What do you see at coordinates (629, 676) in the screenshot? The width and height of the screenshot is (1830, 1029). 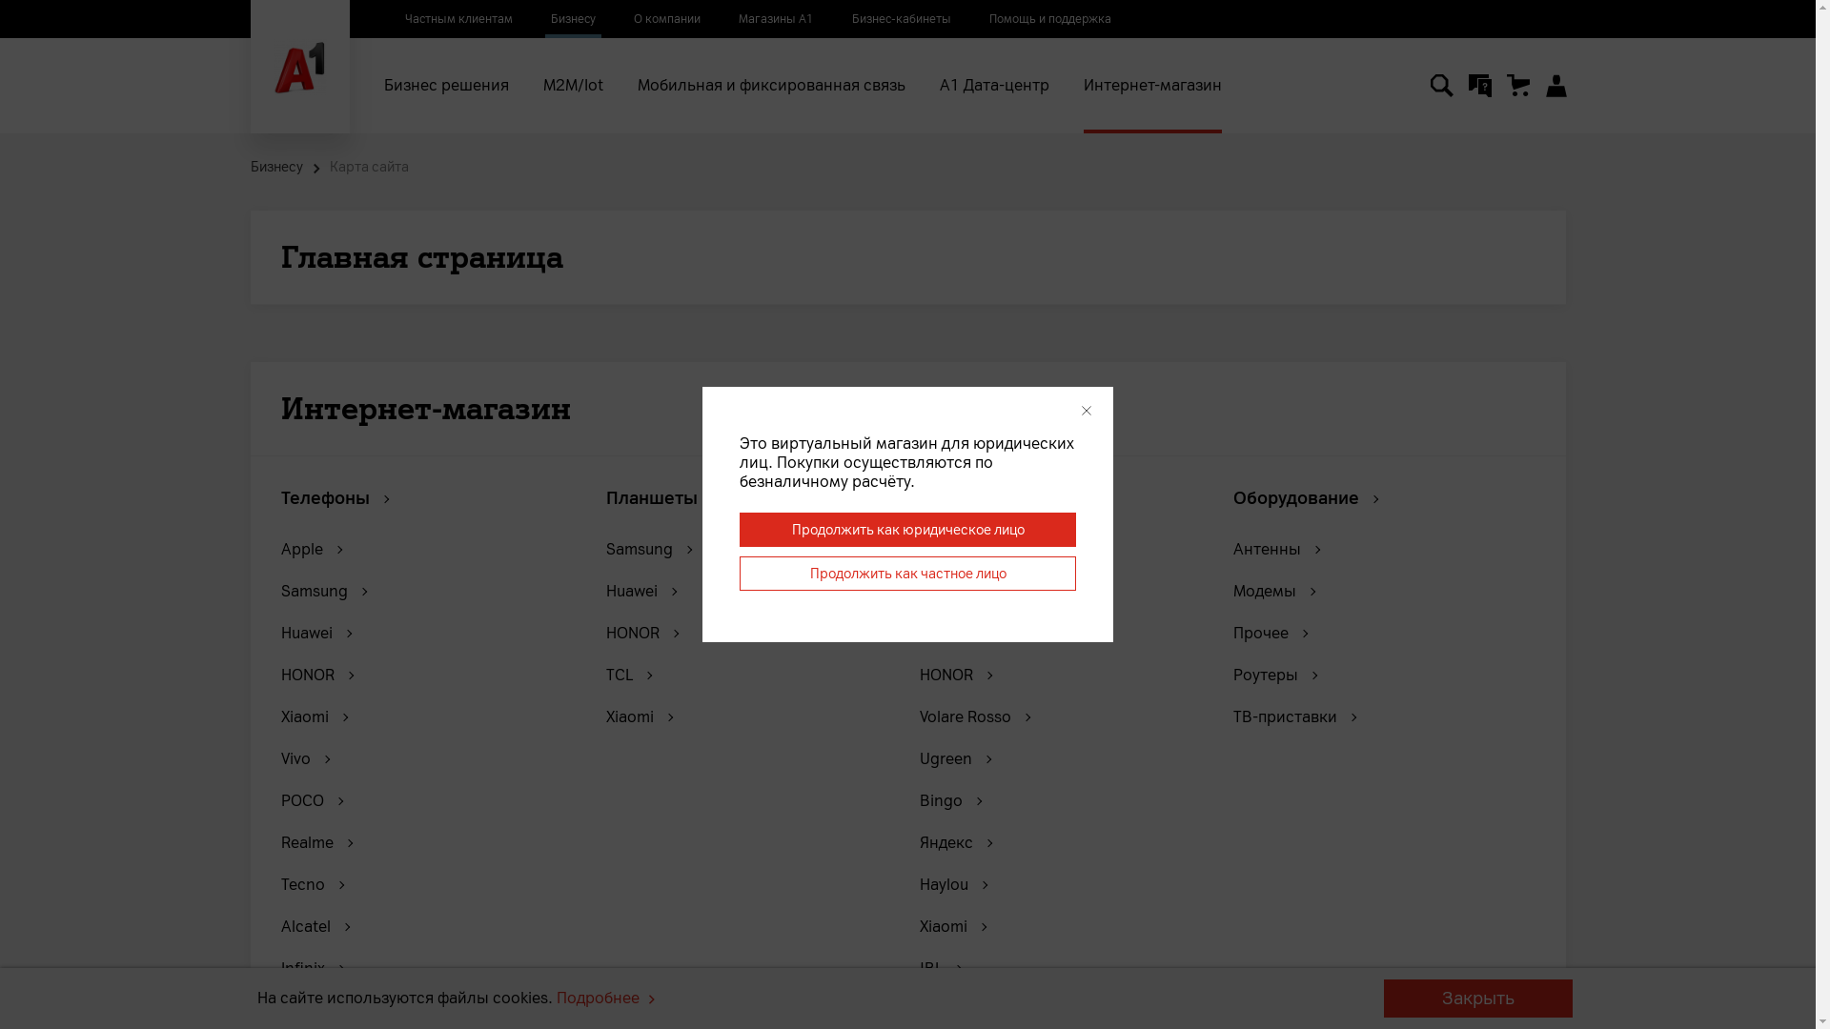 I see `TCL` at bounding box center [629, 676].